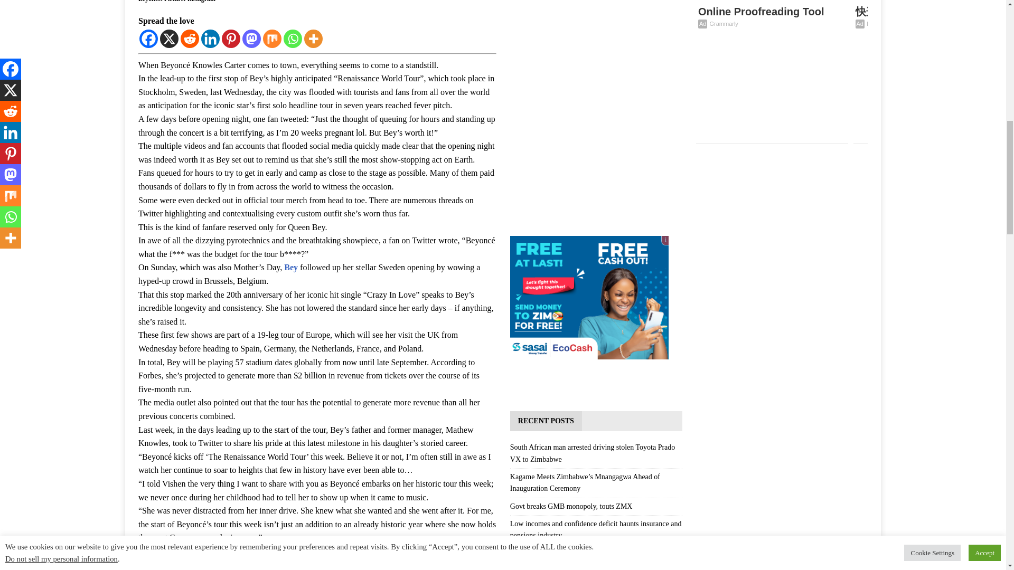 The image size is (1014, 570). I want to click on Mix, so click(272, 39).